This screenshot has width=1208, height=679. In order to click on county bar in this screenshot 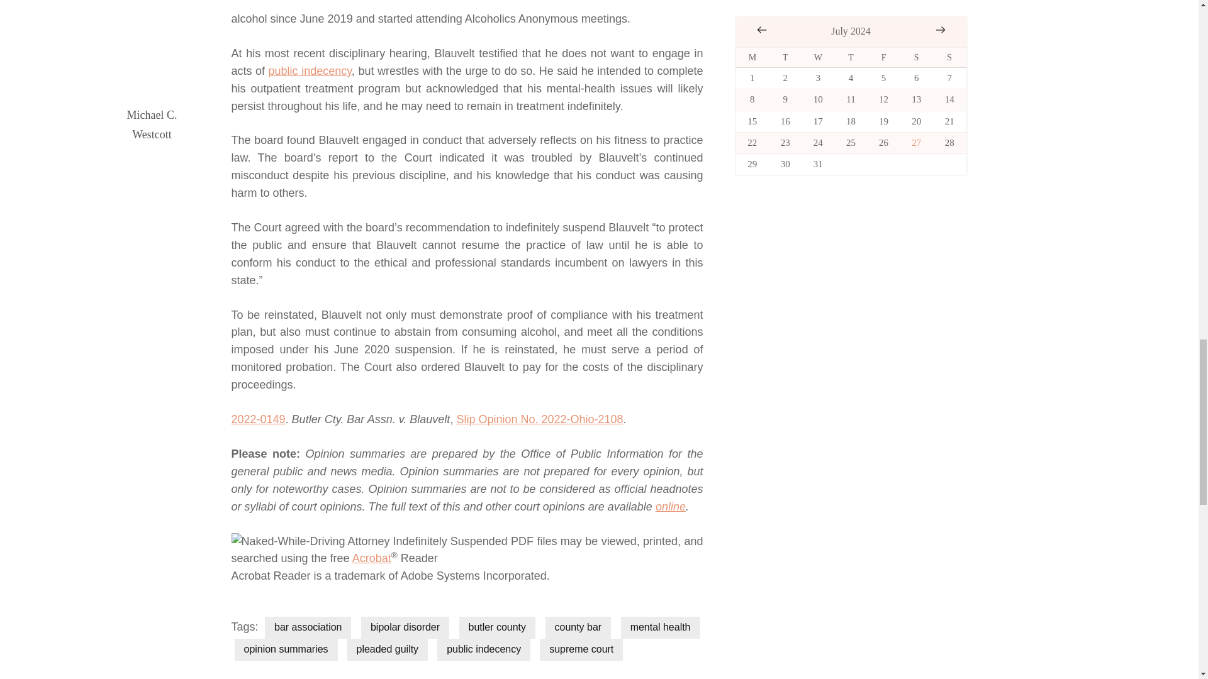, I will do `click(578, 627)`.